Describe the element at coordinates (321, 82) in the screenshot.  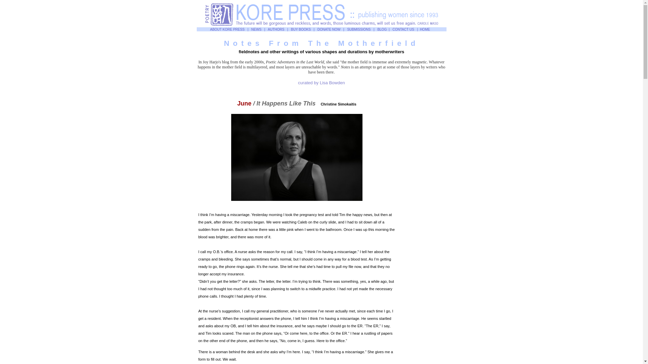
I see `curated by Lisa Bowden` at that location.